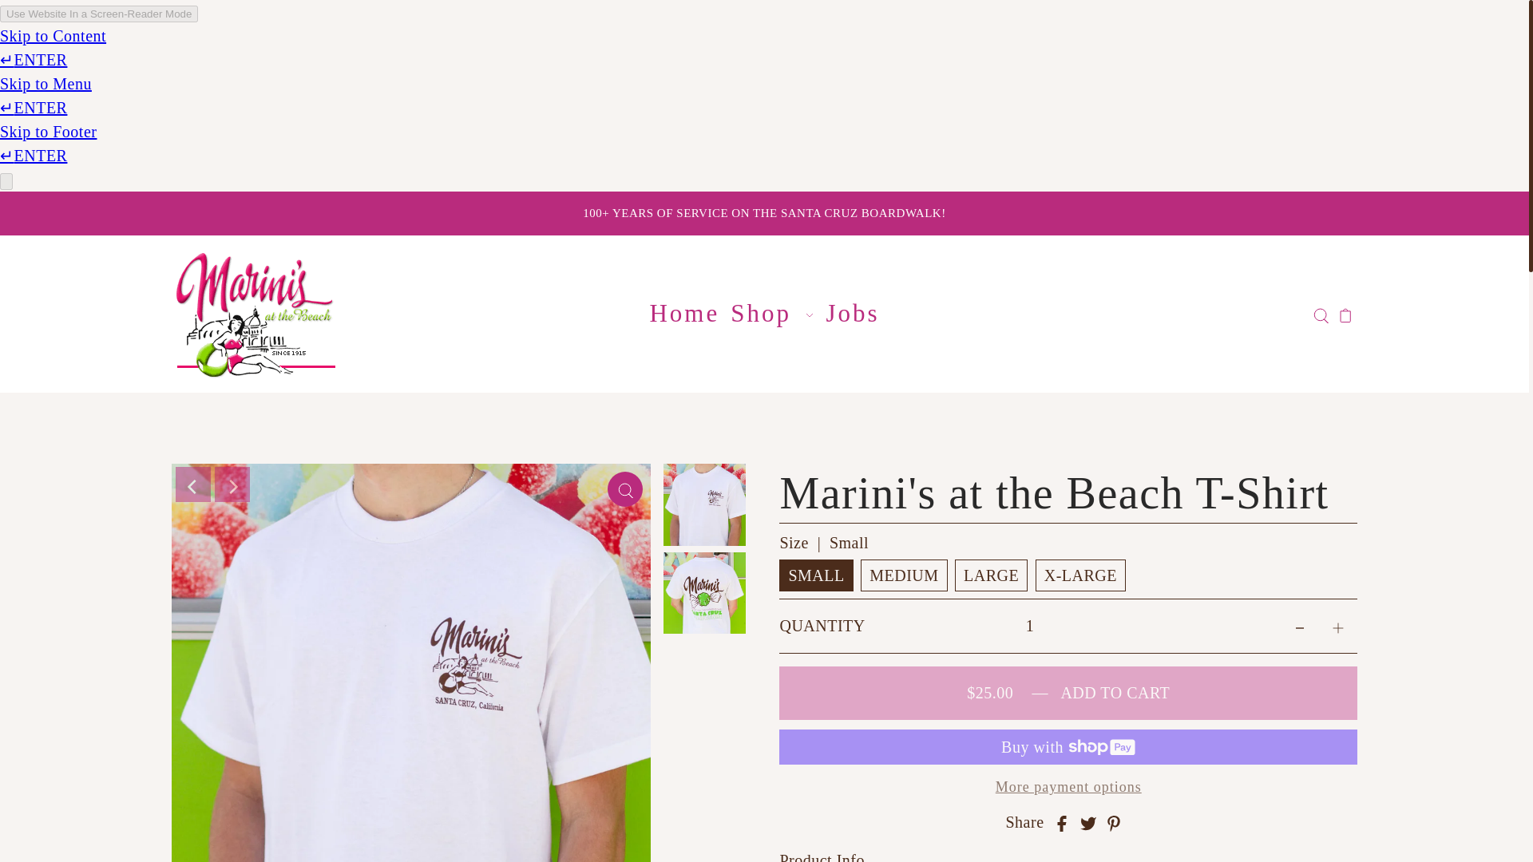  What do you see at coordinates (773, 313) in the screenshot?
I see `Shop` at bounding box center [773, 313].